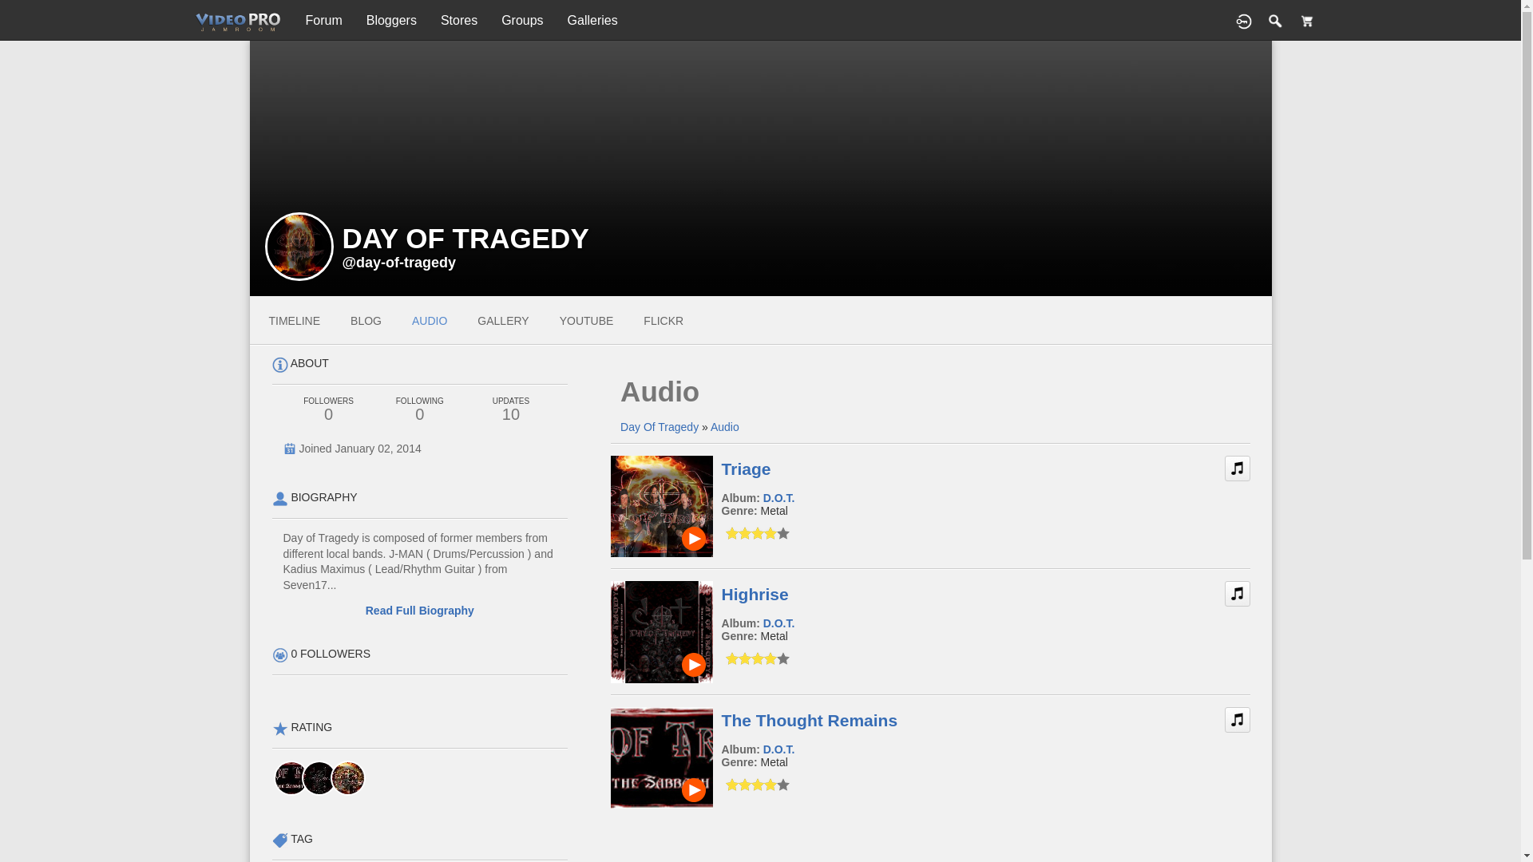 The height and width of the screenshot is (862, 1533). I want to click on 2, so click(738, 533).